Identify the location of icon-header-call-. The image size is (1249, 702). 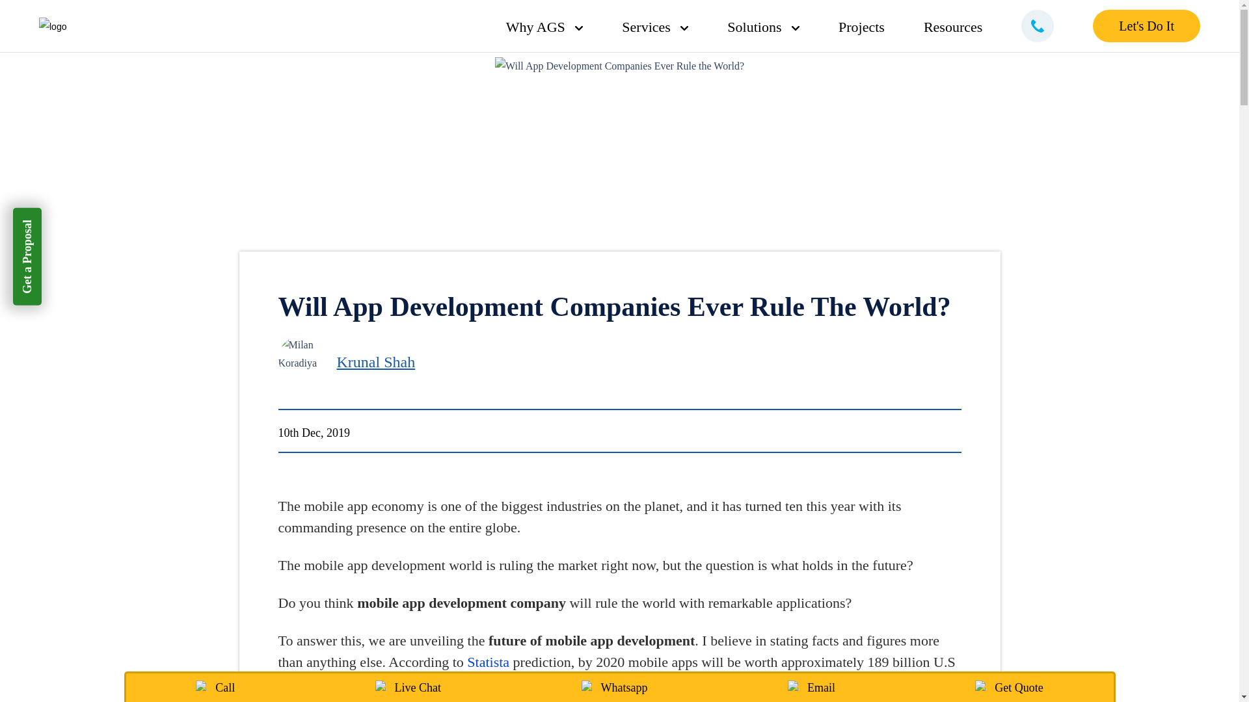
(1038, 26).